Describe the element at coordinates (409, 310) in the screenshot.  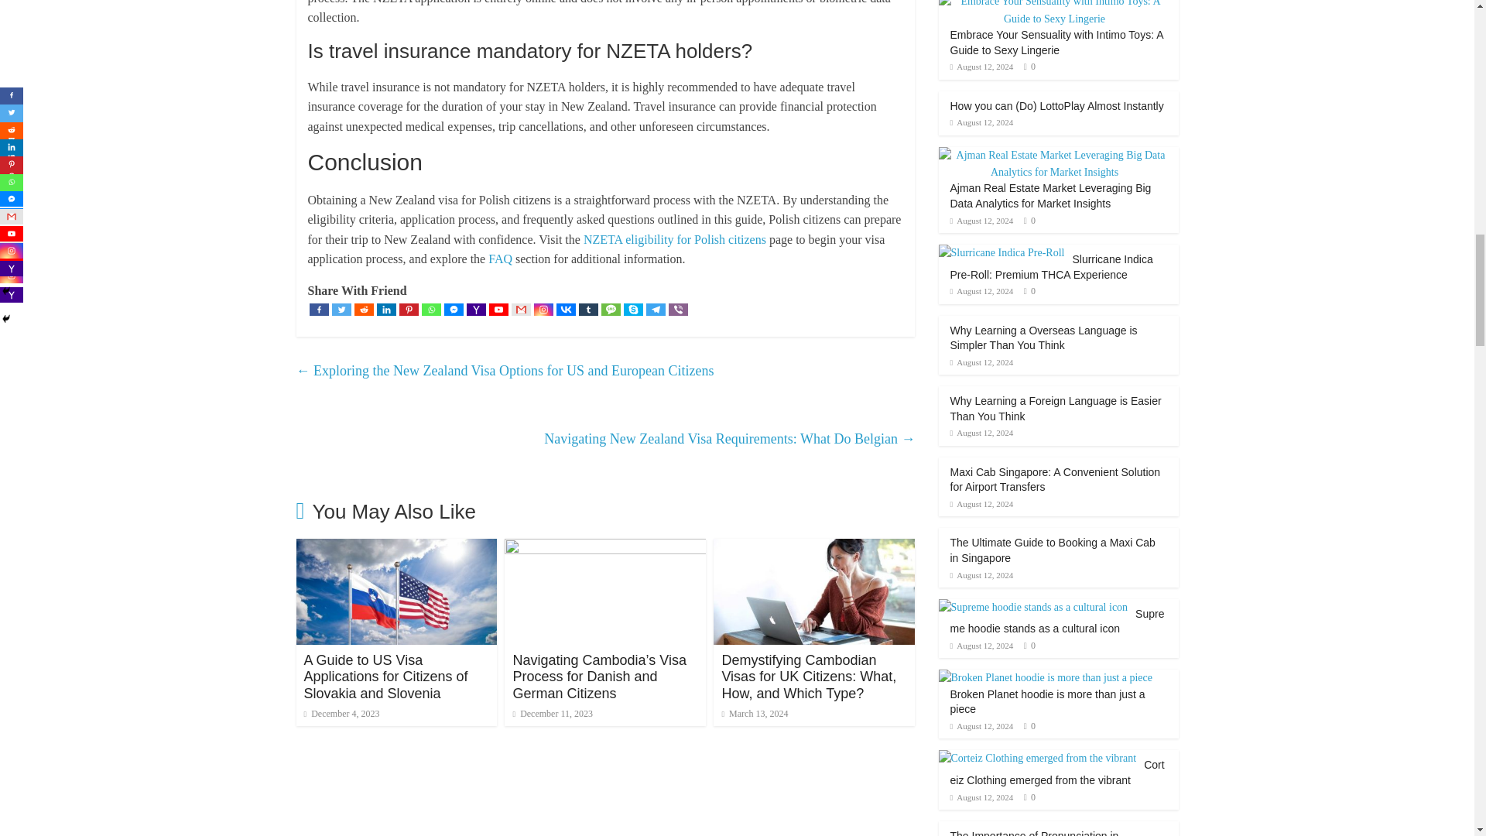
I see `Pinterest` at that location.